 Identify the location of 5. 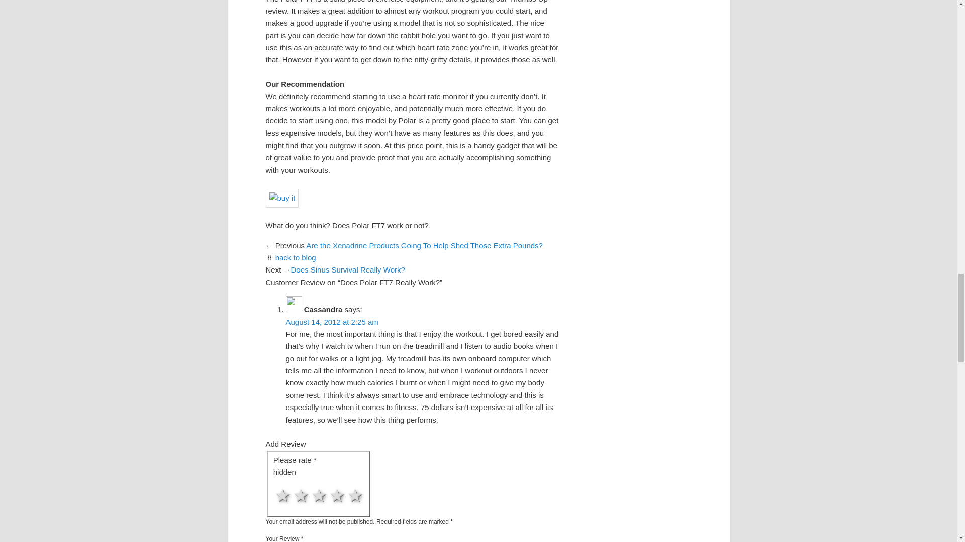
(279, 483).